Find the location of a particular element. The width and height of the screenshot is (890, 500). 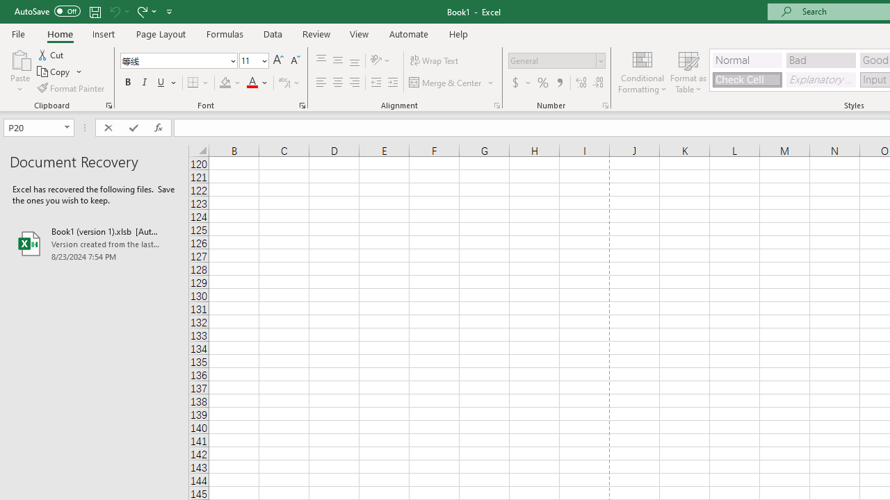

Number Format is located at coordinates (552, 60).